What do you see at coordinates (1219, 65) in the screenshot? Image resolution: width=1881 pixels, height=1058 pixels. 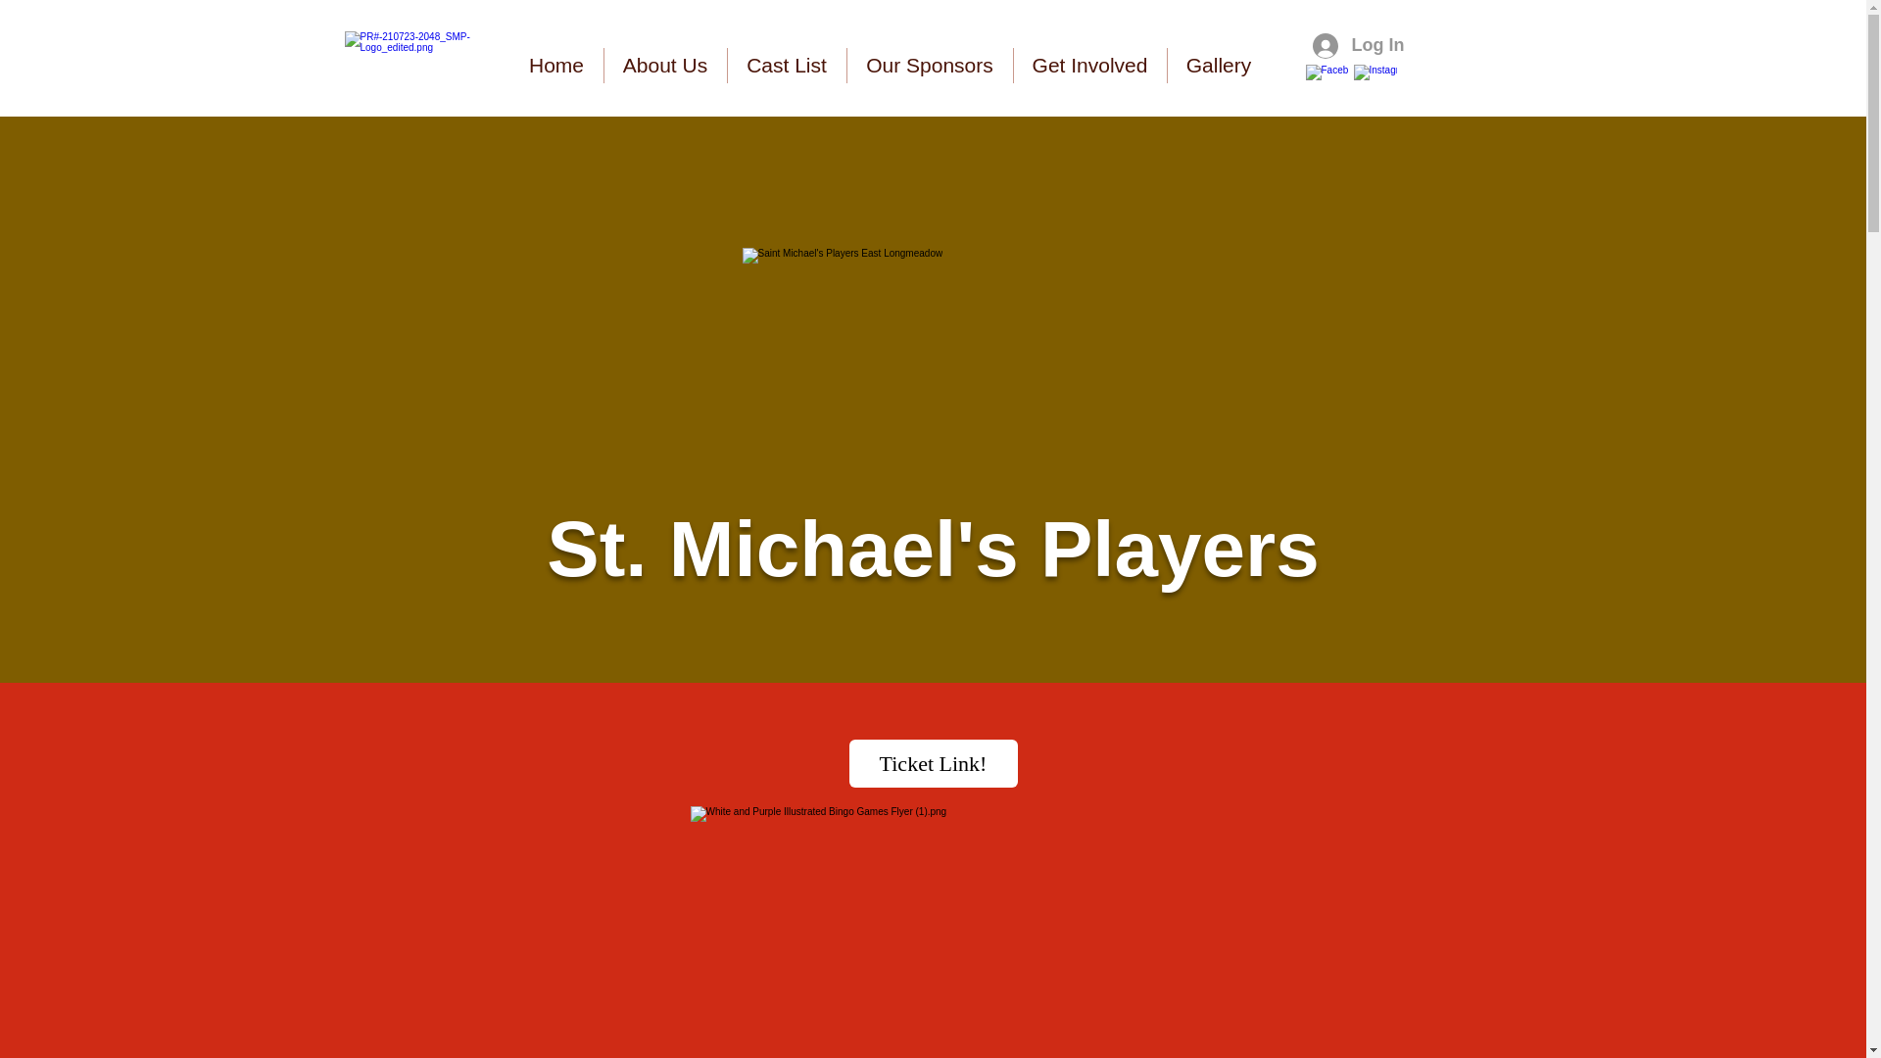 I see `Gallery` at bounding box center [1219, 65].